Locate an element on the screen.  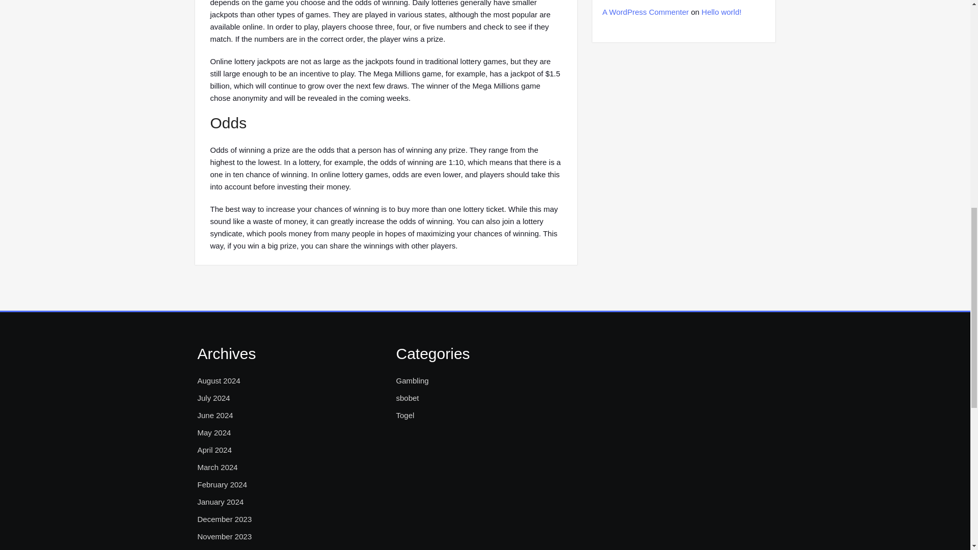
December 2023 is located at coordinates (225, 519).